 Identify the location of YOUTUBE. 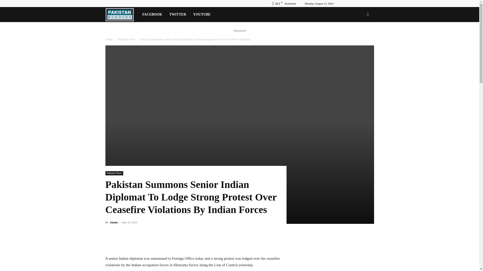
(202, 15).